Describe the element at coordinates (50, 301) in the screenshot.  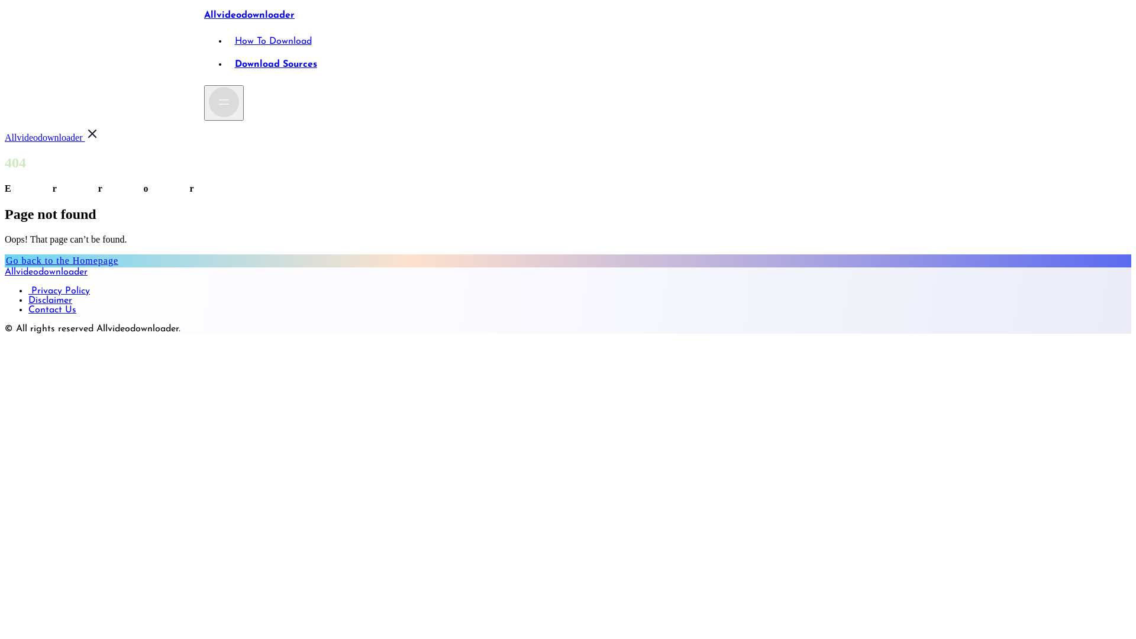
I see `Disclaimer` at that location.